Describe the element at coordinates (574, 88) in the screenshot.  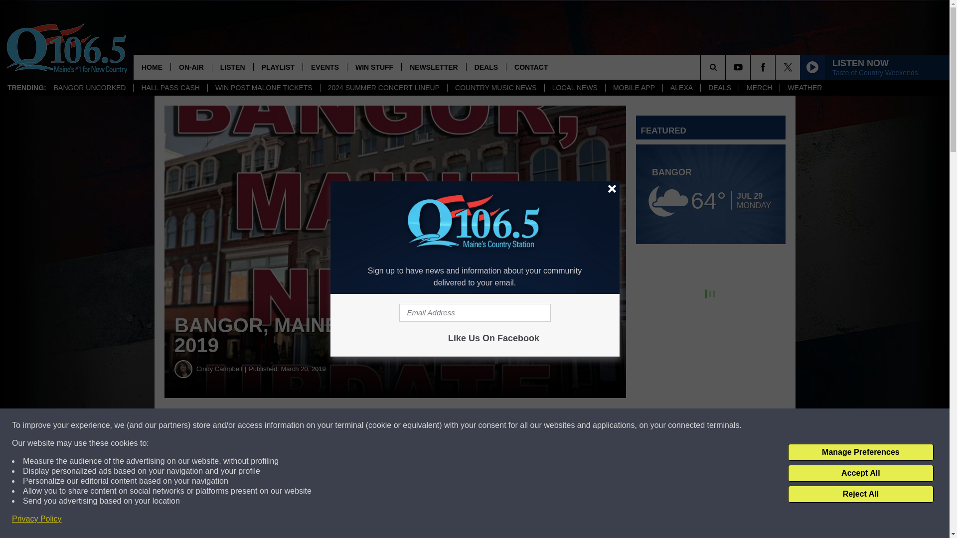
I see `LOCAL NEWS` at that location.